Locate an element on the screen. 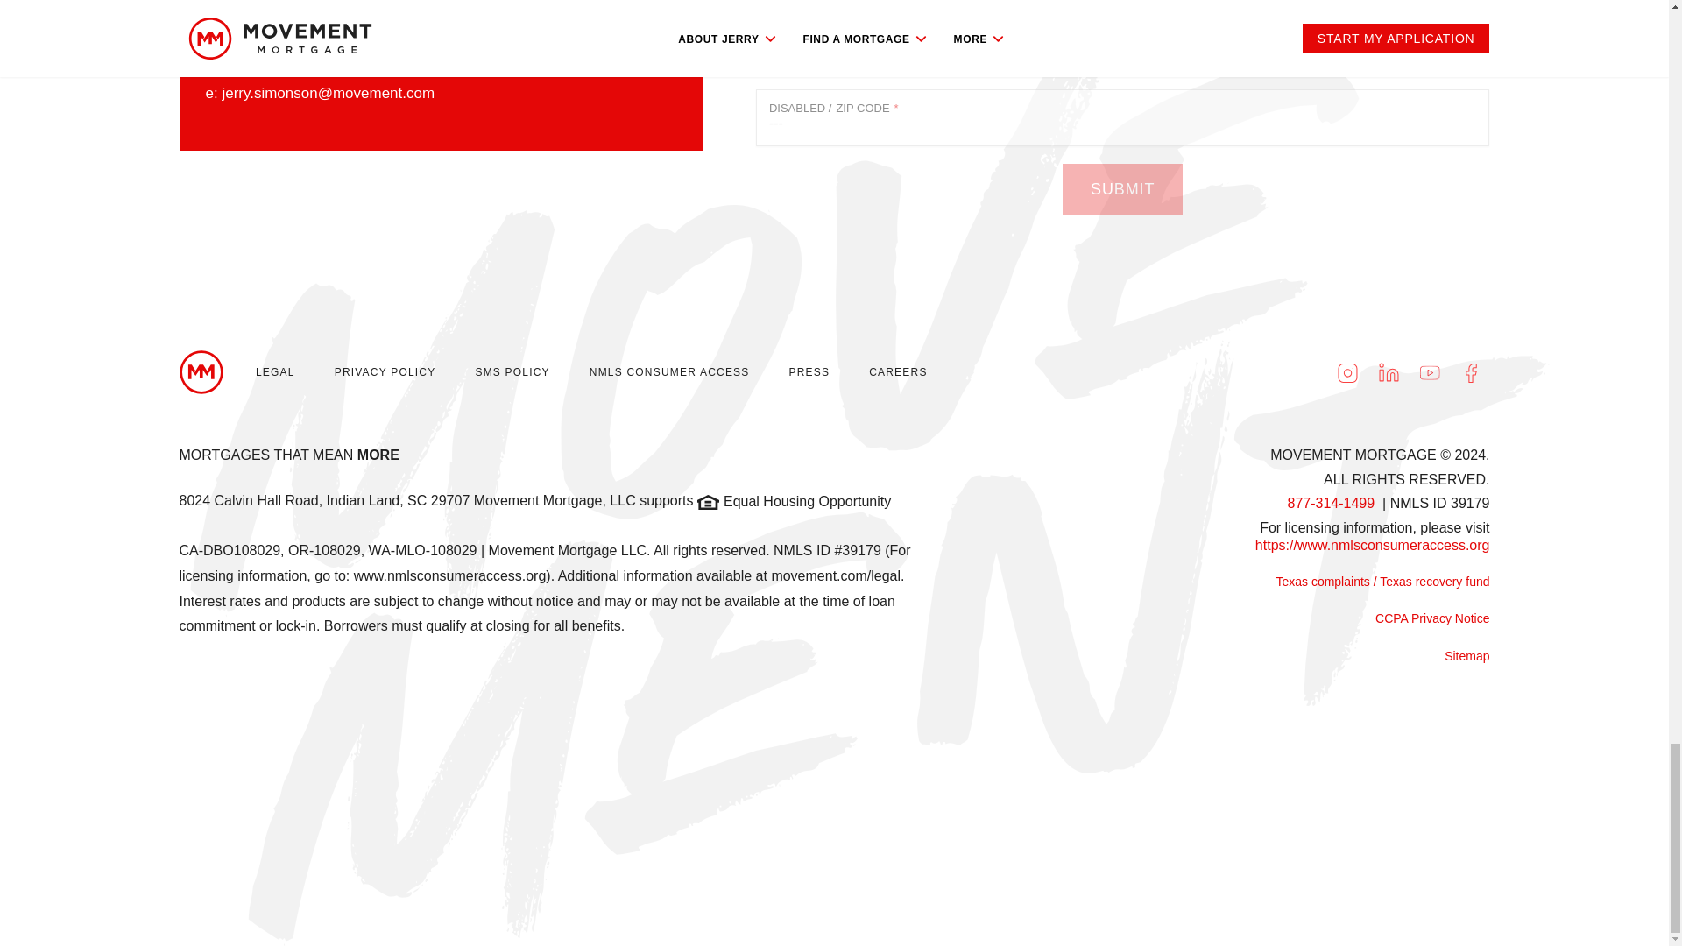  Submit is located at coordinates (1122, 189).